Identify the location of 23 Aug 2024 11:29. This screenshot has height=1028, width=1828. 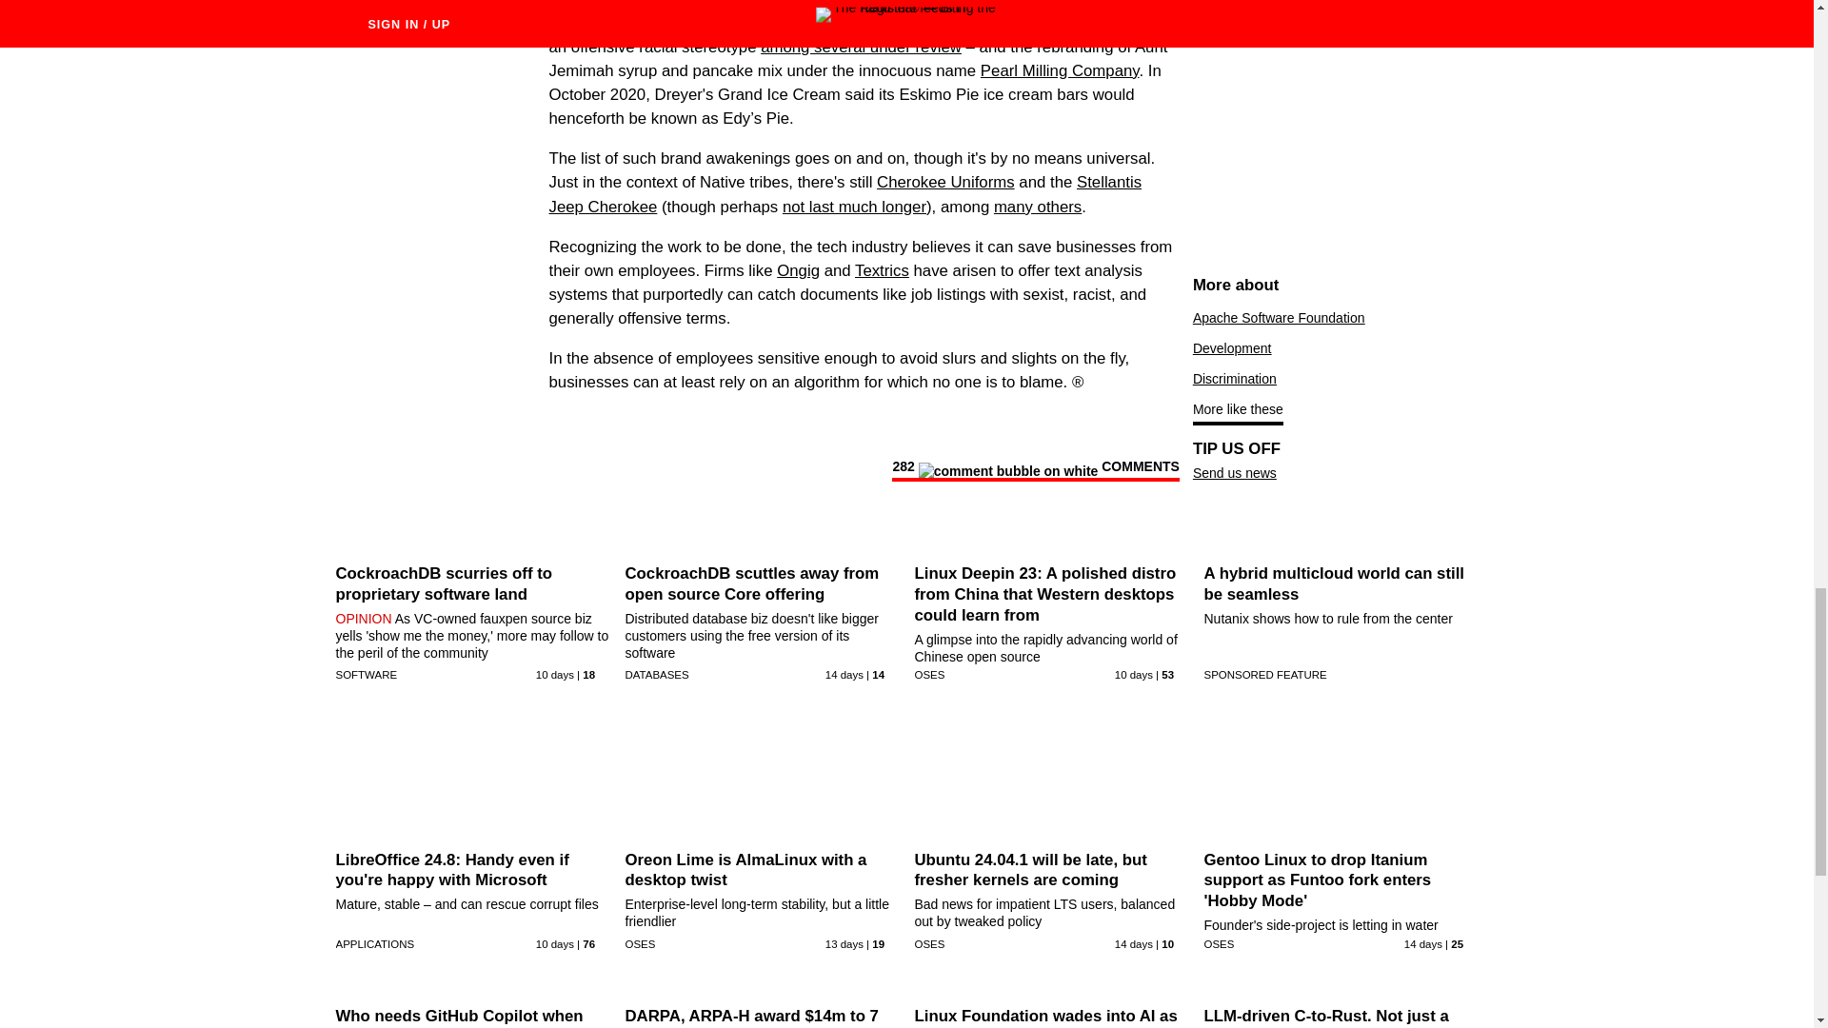
(554, 674).